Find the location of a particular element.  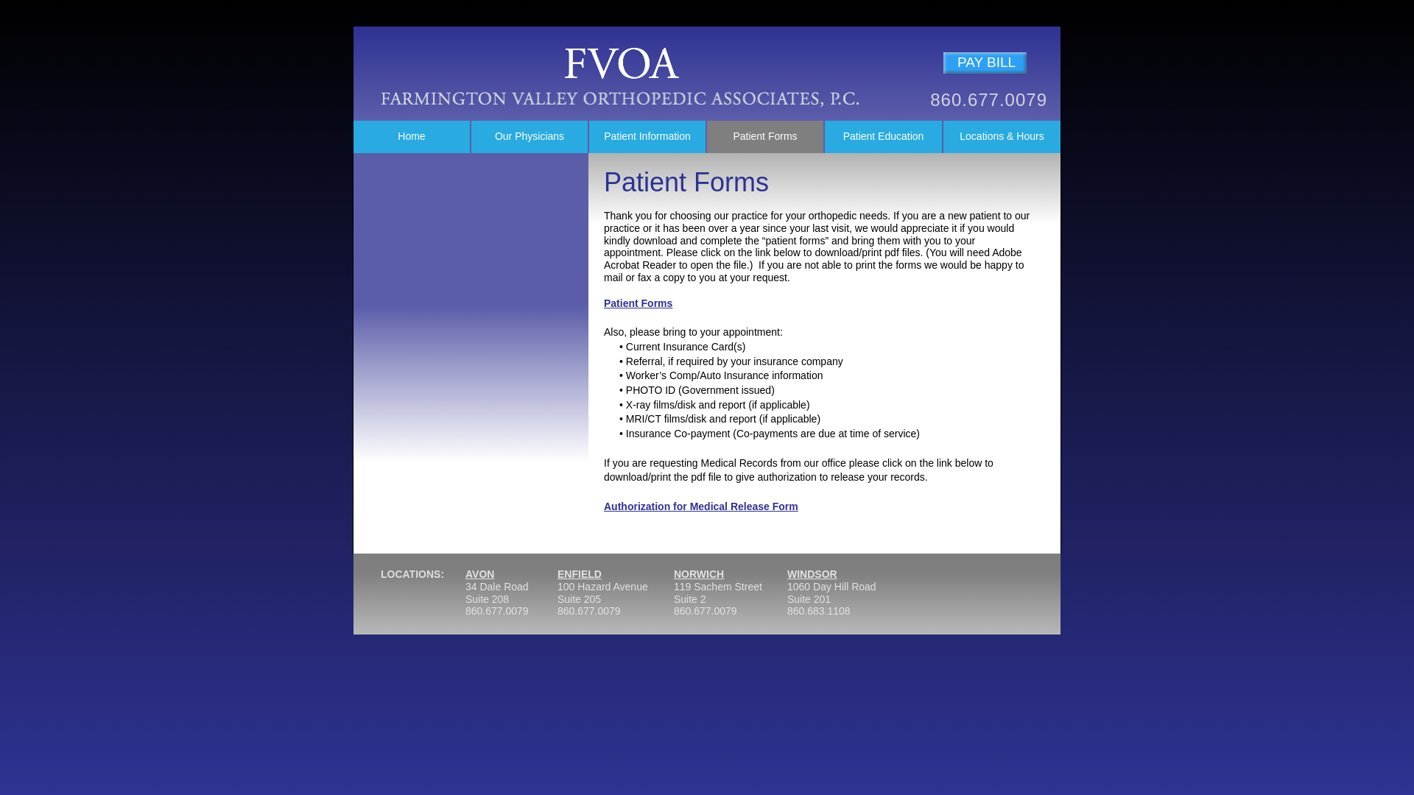

LOCATIONS: is located at coordinates (415, 596).